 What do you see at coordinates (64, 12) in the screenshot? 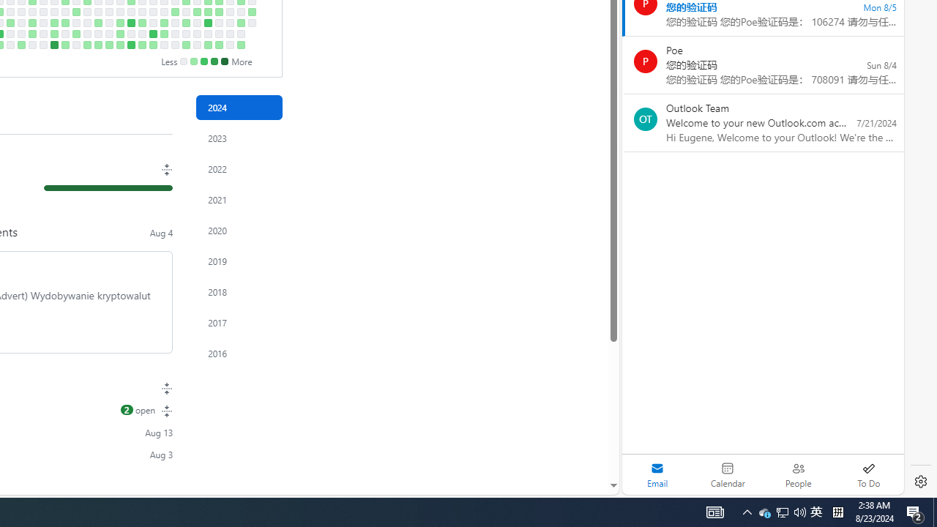
I see `No contributions on April 24th.` at bounding box center [64, 12].